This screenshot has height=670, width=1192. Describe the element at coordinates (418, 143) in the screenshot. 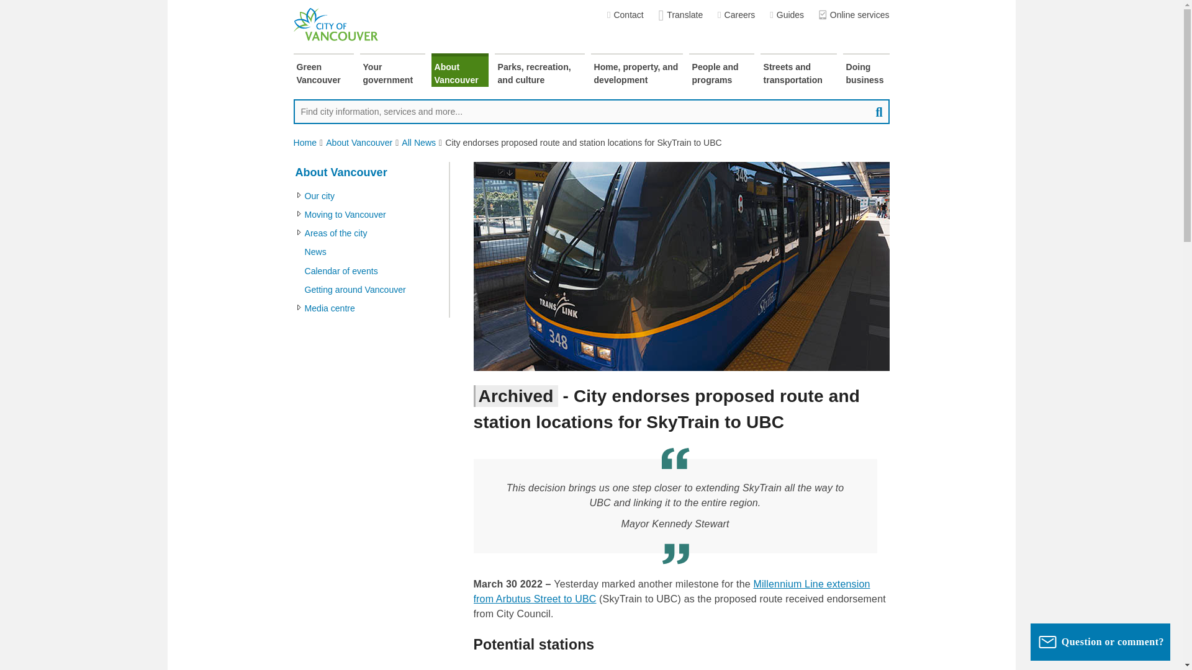

I see `All News` at that location.